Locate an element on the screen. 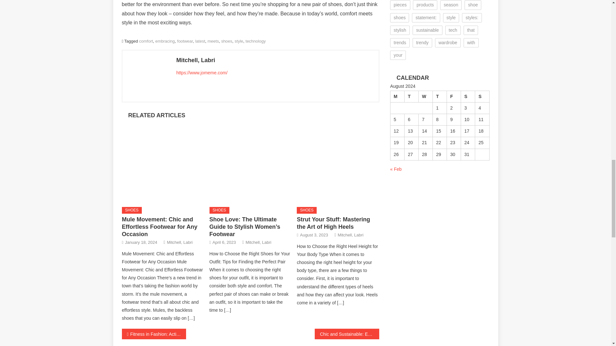 This screenshot has width=616, height=346. technology is located at coordinates (255, 41).